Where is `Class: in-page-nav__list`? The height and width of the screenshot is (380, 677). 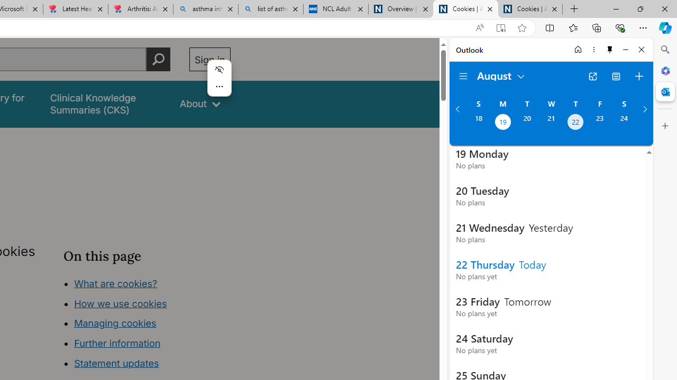 Class: in-page-nav__list is located at coordinates (147, 325).